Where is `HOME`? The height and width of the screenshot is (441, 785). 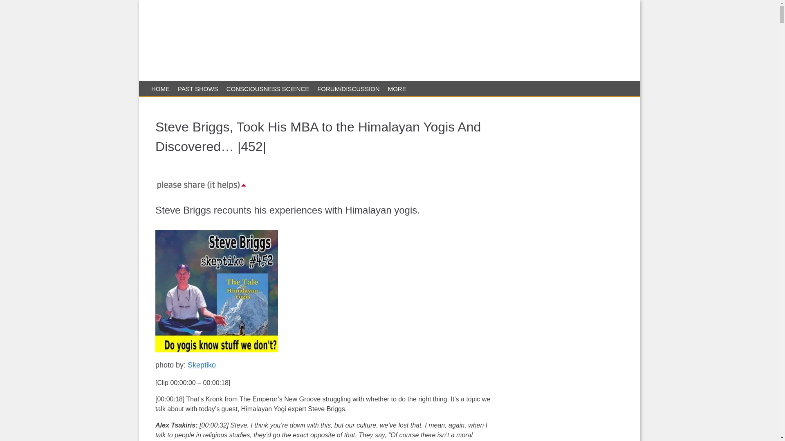 HOME is located at coordinates (160, 89).